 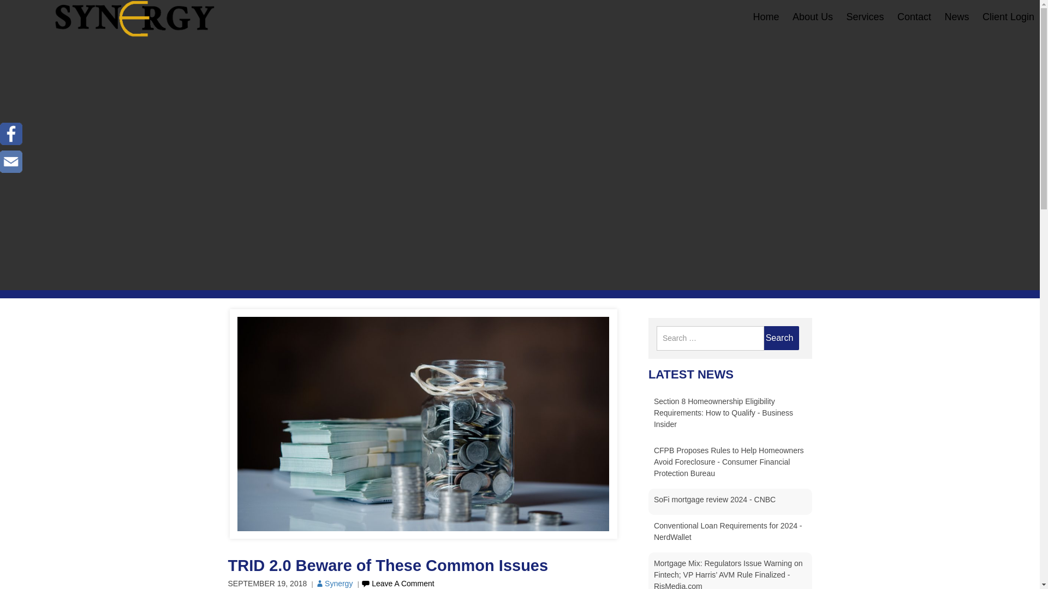 What do you see at coordinates (766, 16) in the screenshot?
I see `Home` at bounding box center [766, 16].